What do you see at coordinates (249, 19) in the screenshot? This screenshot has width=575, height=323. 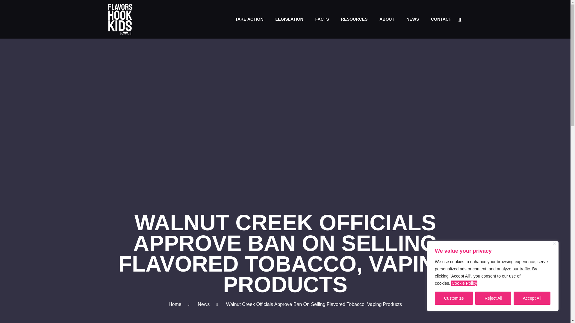 I see `TAKE ACTION` at bounding box center [249, 19].